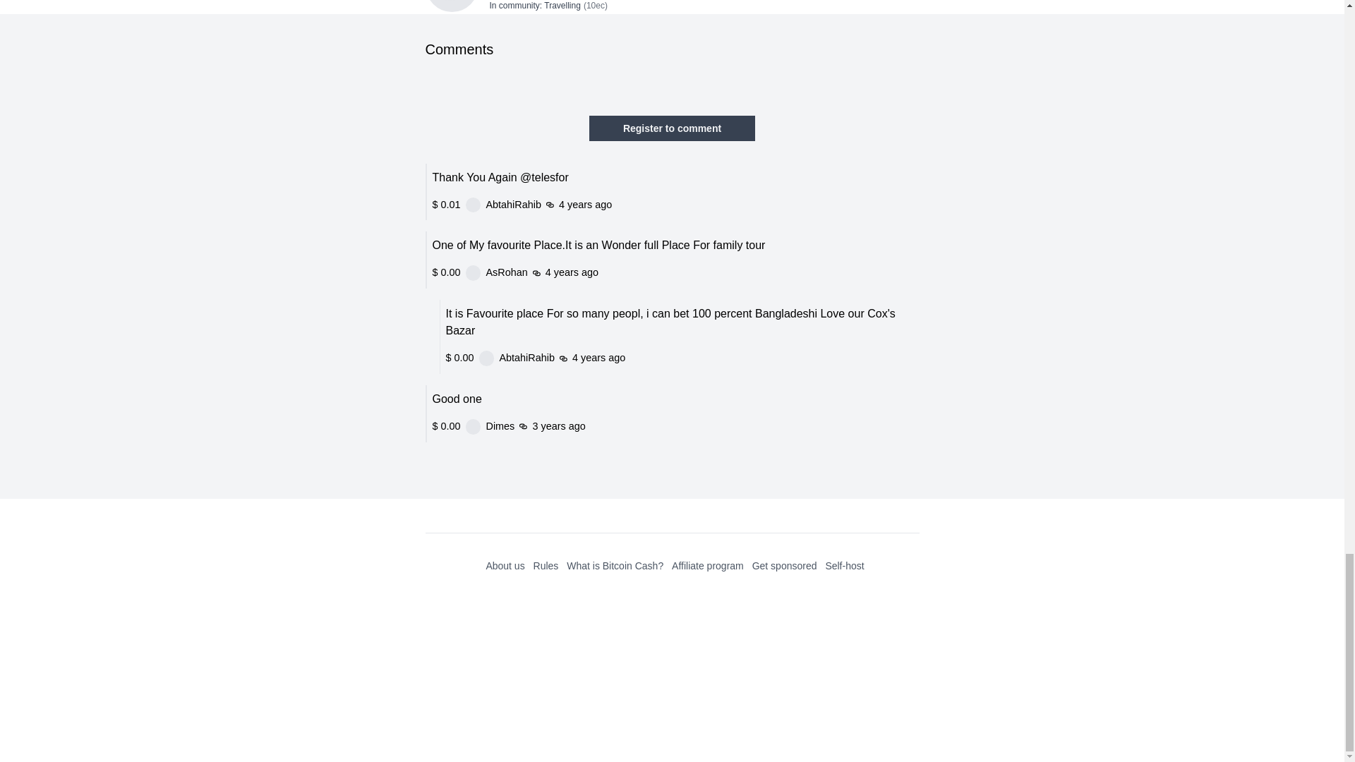 The image size is (1355, 762). I want to click on Get sponsored, so click(784, 566).